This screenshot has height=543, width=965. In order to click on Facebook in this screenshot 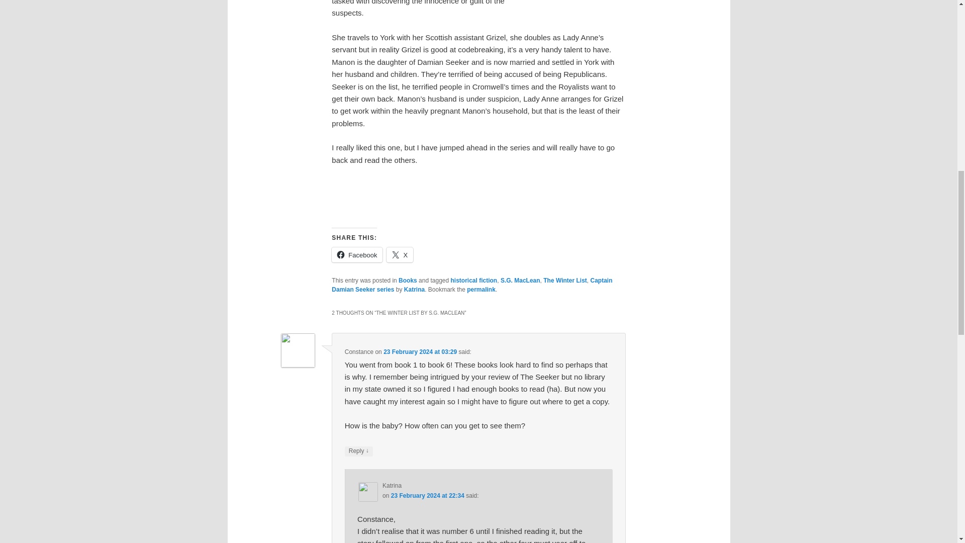, I will do `click(357, 254)`.